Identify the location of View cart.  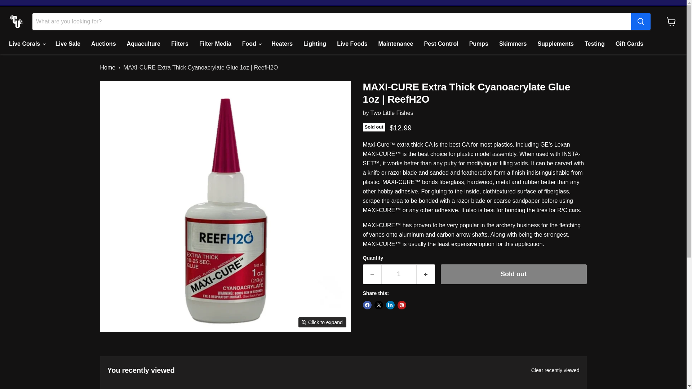
(671, 22).